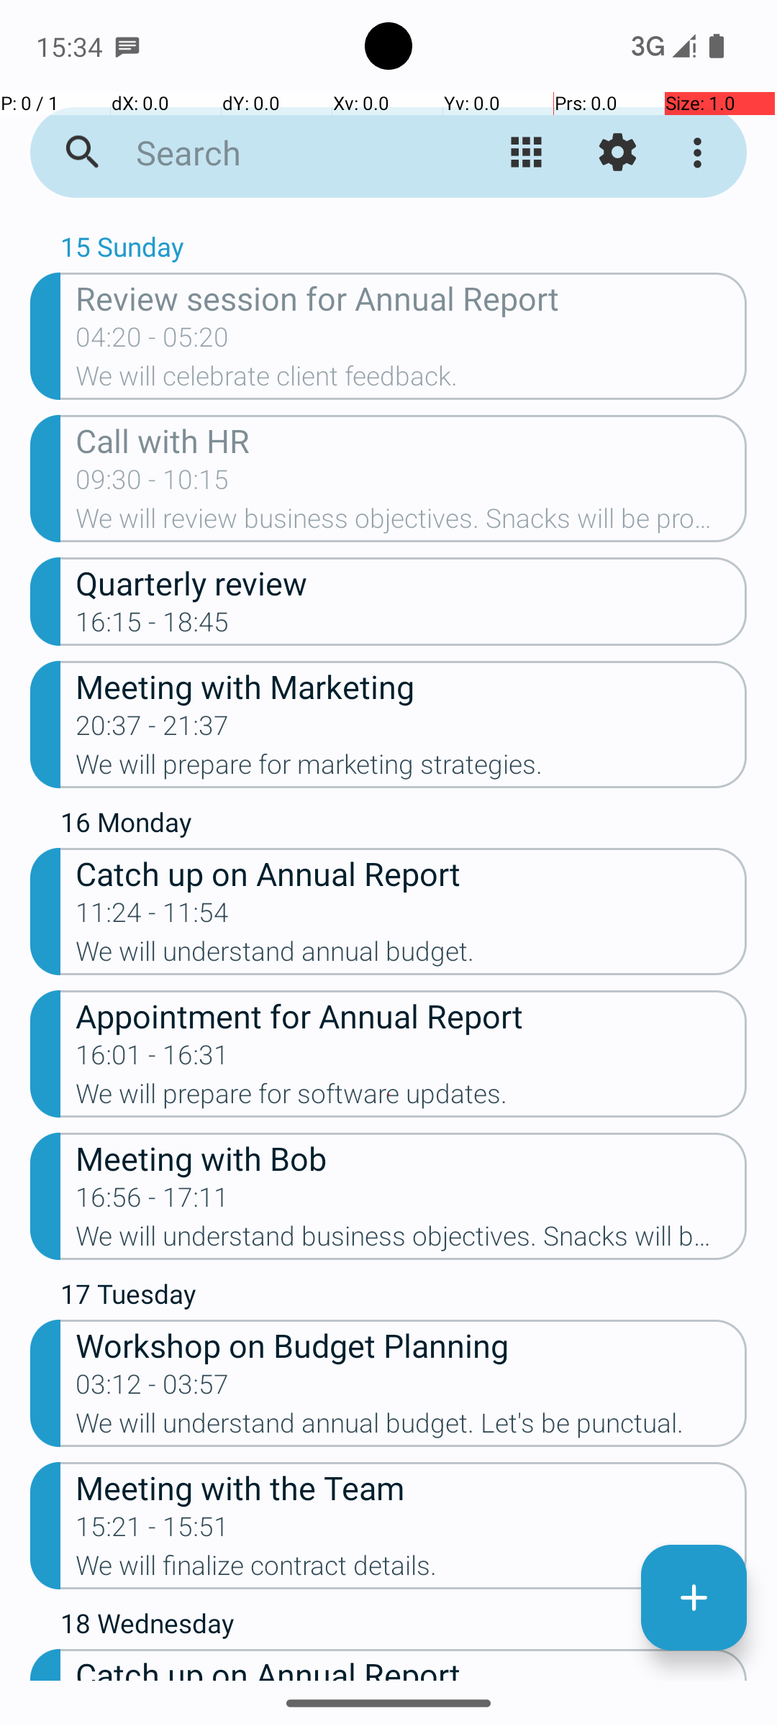 Image resolution: width=777 pixels, height=1726 pixels. What do you see at coordinates (153, 1202) in the screenshot?
I see `16:56 - 17:11` at bounding box center [153, 1202].